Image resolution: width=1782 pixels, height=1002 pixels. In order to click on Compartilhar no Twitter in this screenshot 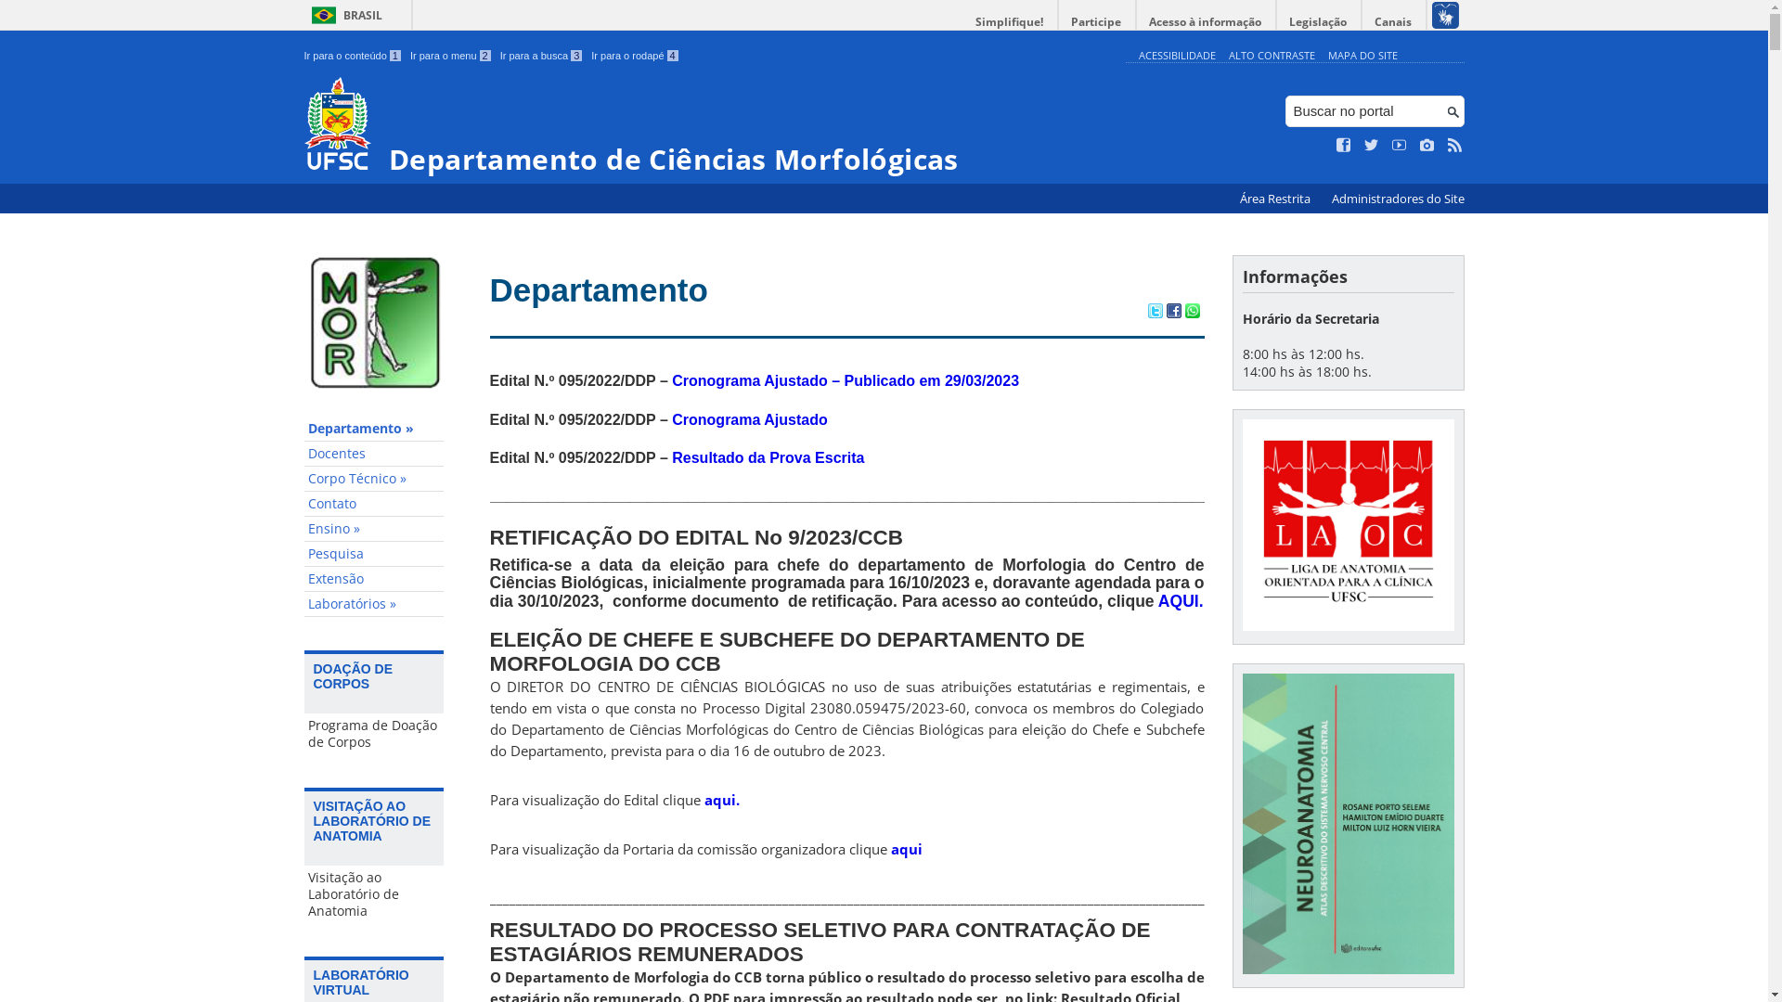, I will do `click(1155, 313)`.